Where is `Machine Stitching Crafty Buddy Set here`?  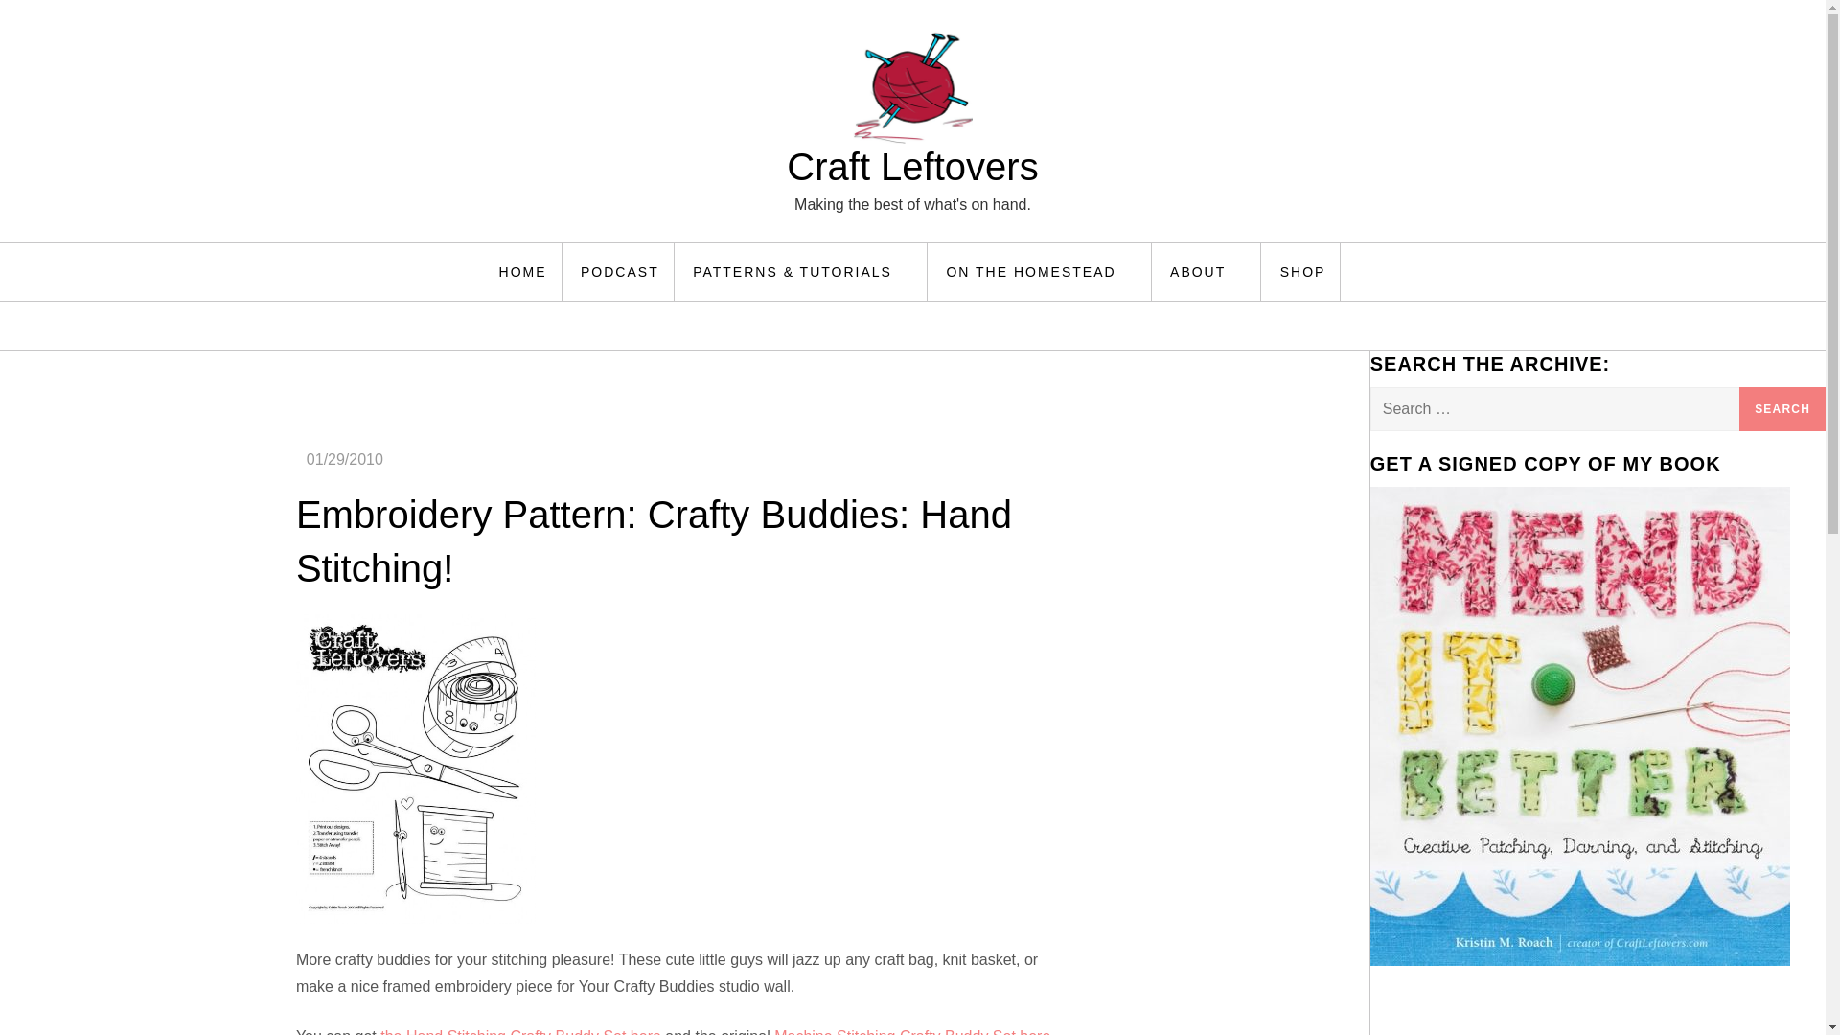 Machine Stitching Crafty Buddy Set here is located at coordinates (912, 1031).